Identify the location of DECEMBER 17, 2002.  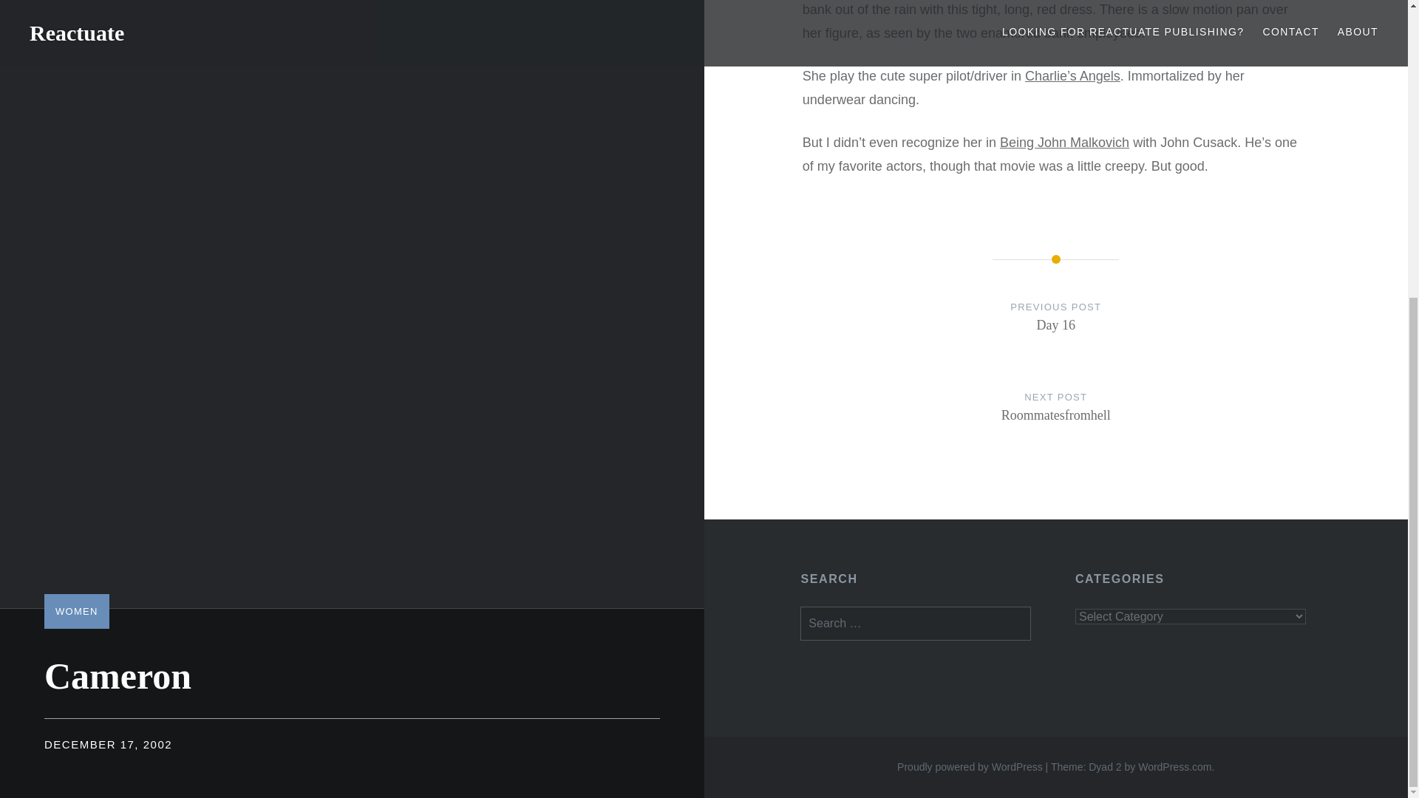
(1056, 421).